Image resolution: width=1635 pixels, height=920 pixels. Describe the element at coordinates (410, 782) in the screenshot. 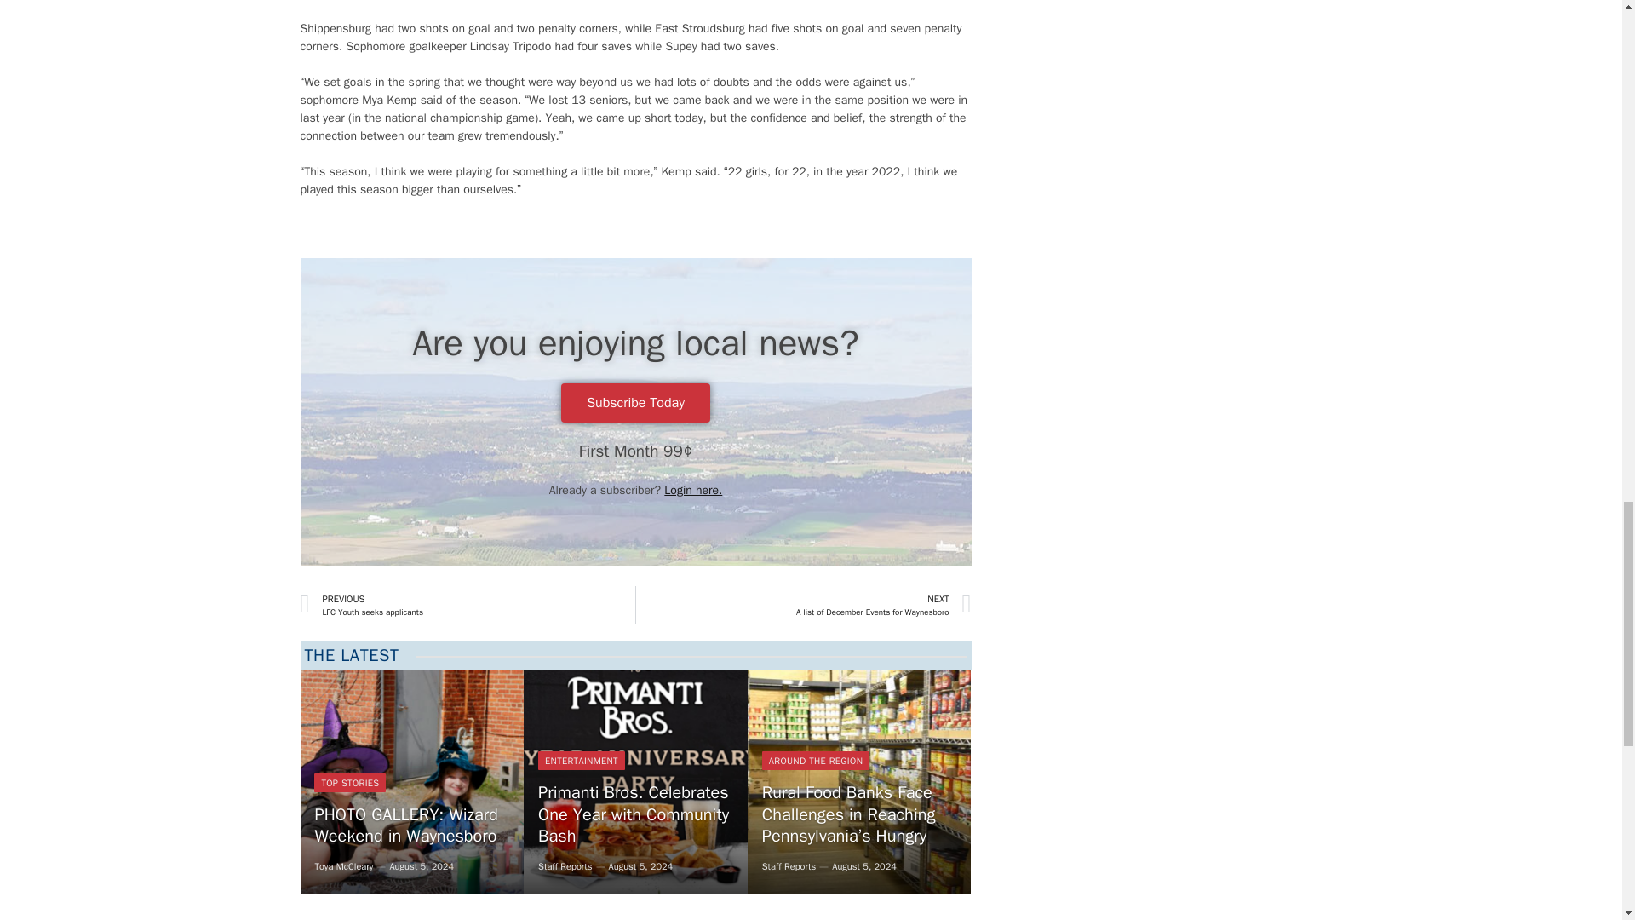

I see `Staff Reports` at that location.